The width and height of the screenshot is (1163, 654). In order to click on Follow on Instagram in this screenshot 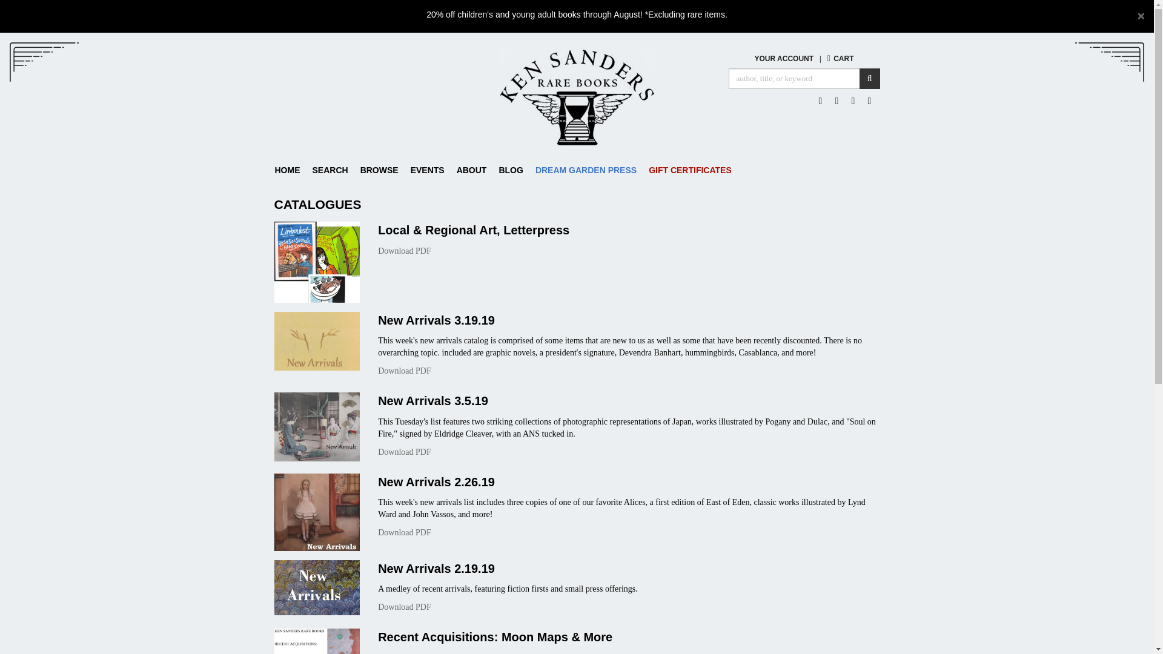, I will do `click(870, 101)`.